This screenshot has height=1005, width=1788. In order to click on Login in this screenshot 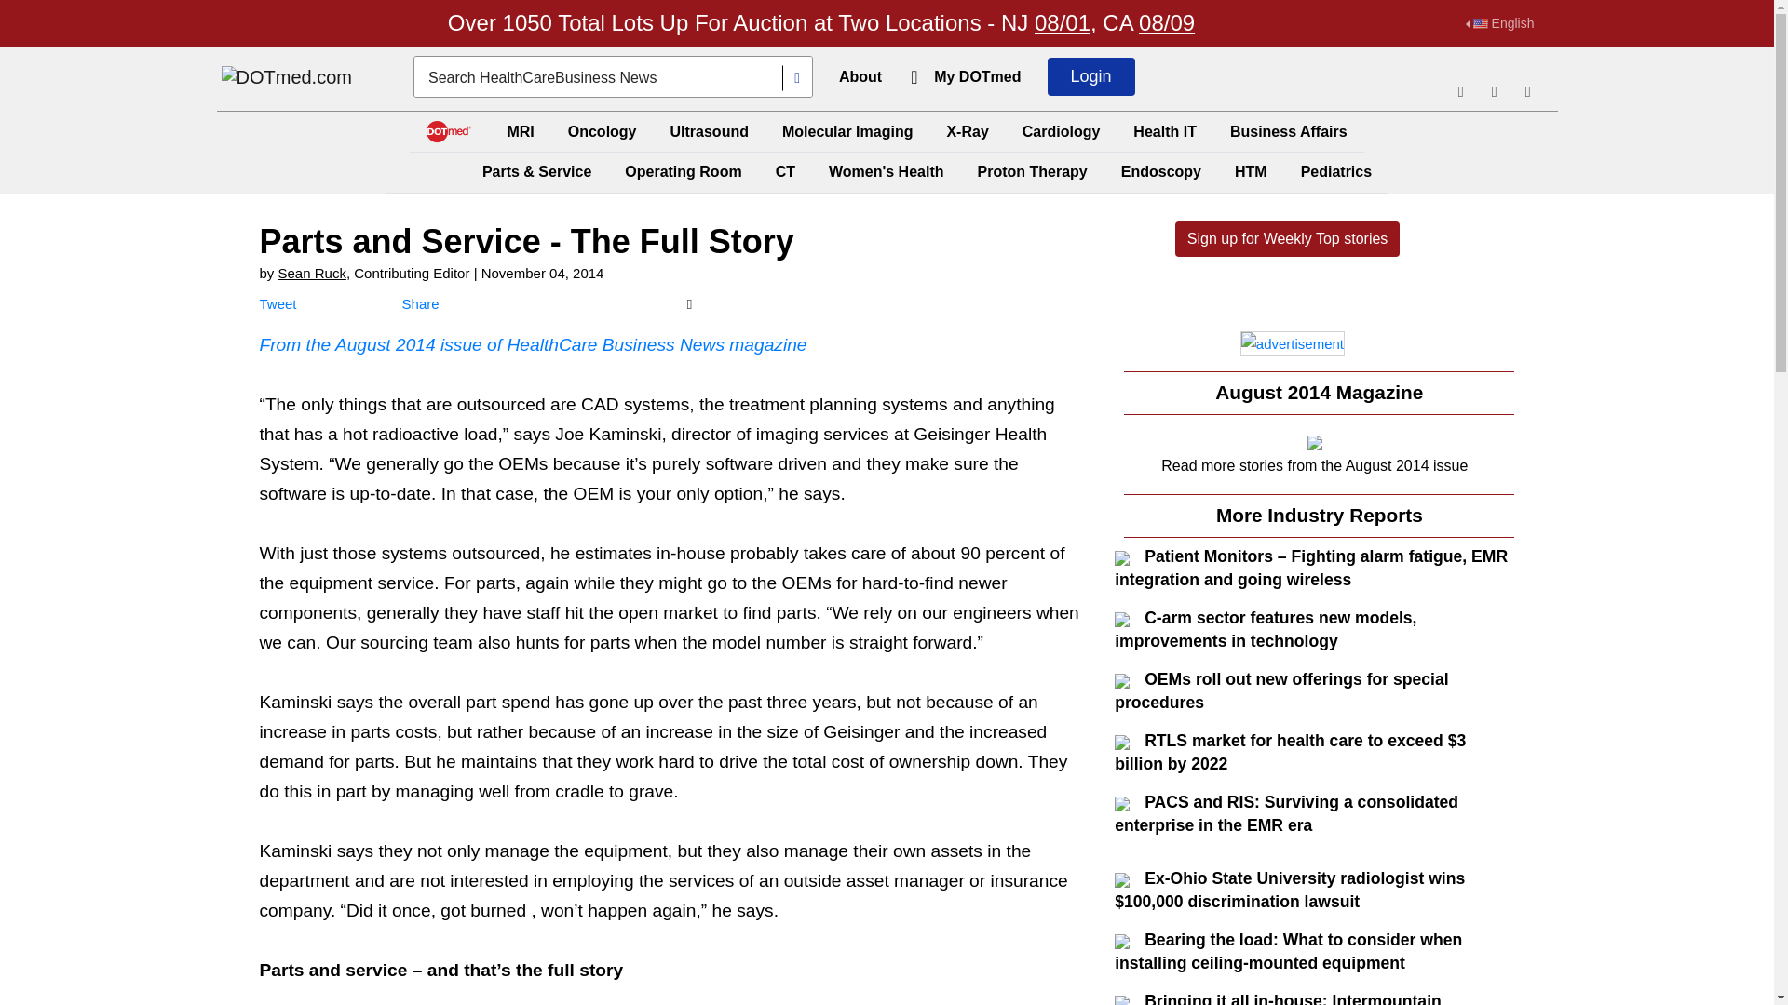, I will do `click(1091, 76)`.